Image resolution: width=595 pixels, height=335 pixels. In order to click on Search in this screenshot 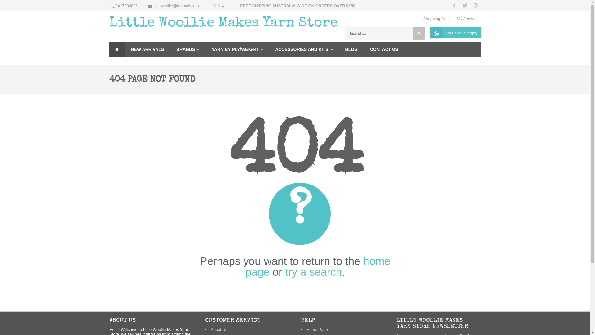, I will do `click(419, 33)`.